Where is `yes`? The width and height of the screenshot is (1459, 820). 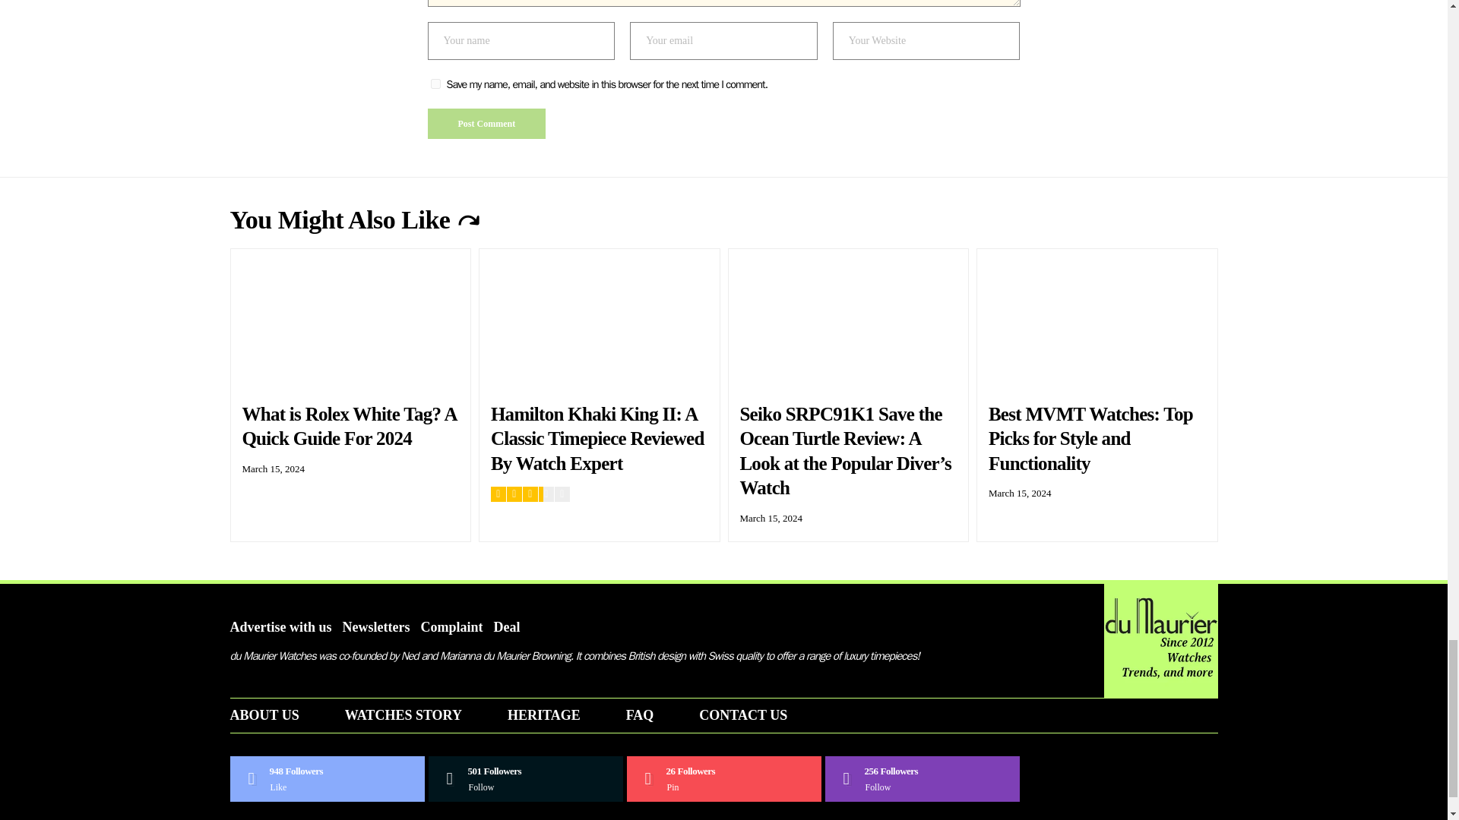
yes is located at coordinates (435, 84).